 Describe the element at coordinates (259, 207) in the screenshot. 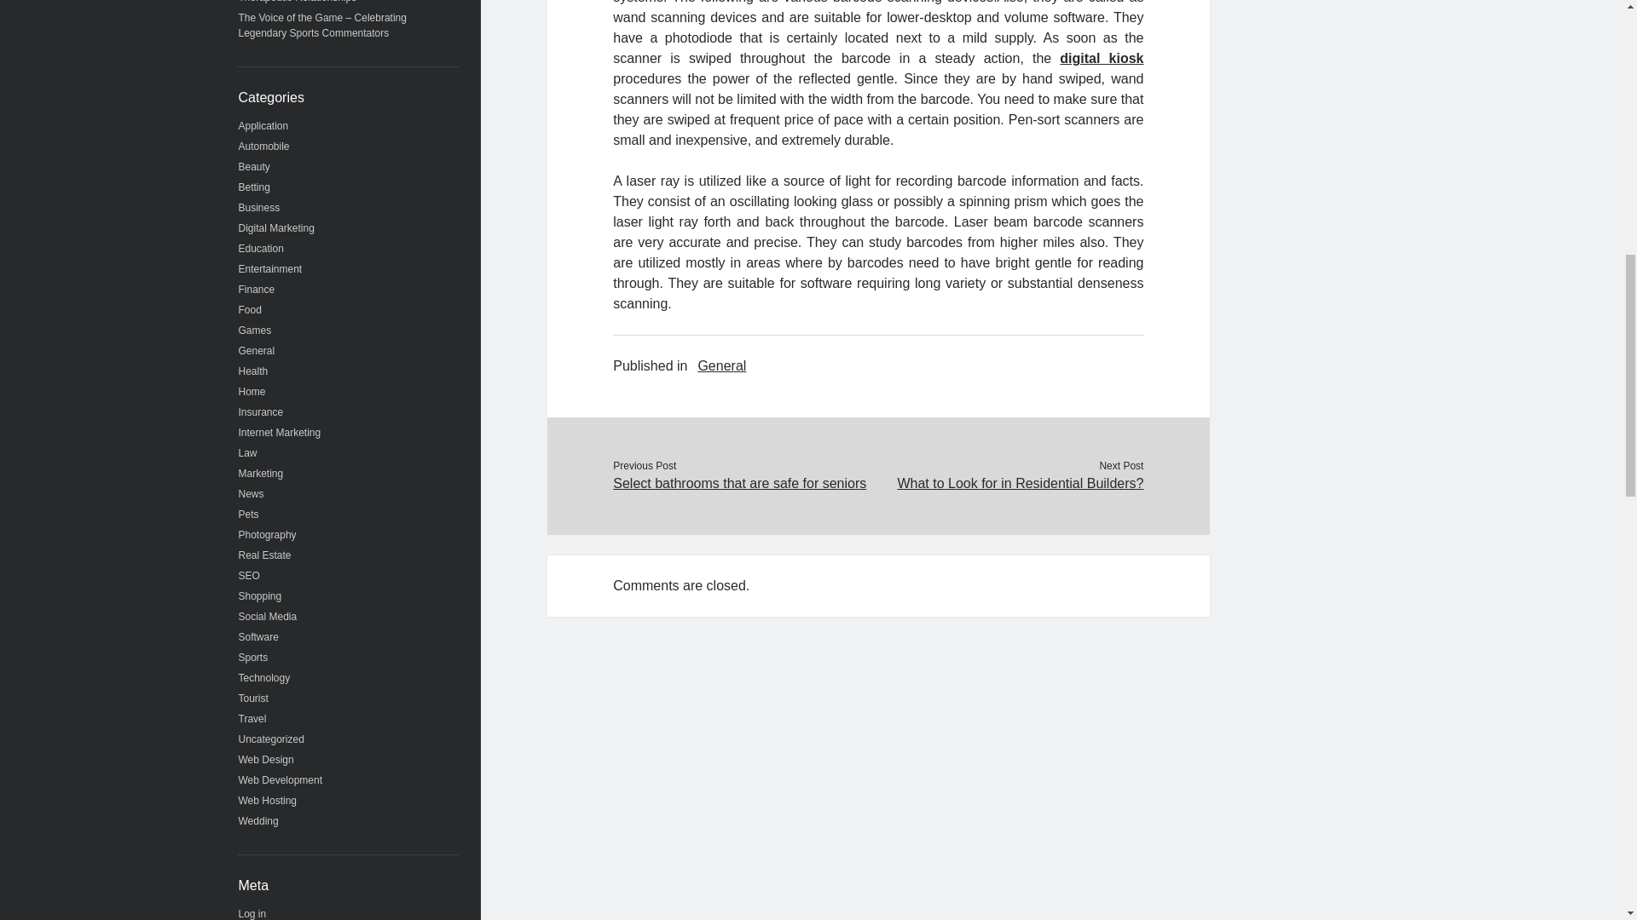

I see `Business` at that location.